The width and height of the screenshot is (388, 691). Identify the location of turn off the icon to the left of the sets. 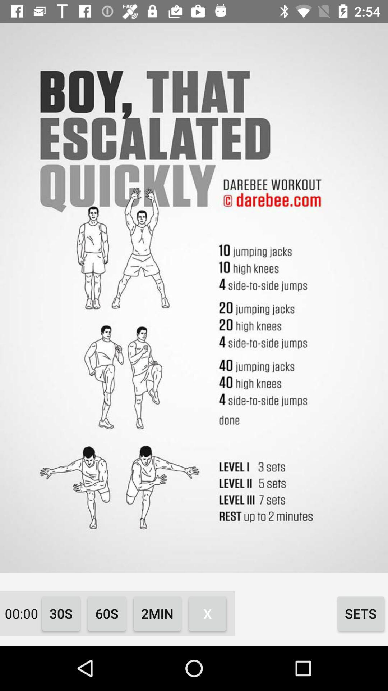
(207, 613).